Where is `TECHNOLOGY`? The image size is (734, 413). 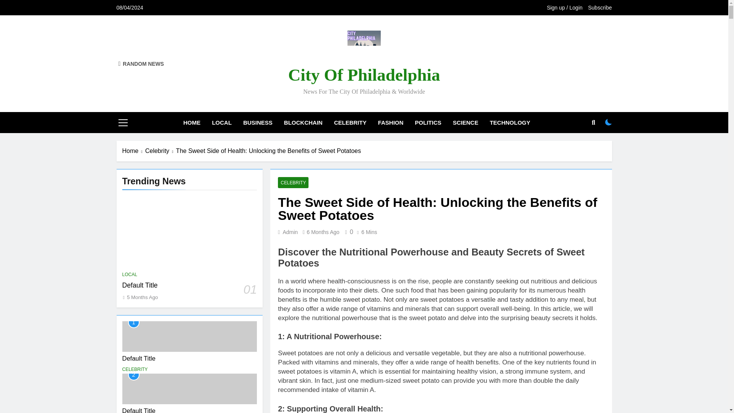 TECHNOLOGY is located at coordinates (510, 122).